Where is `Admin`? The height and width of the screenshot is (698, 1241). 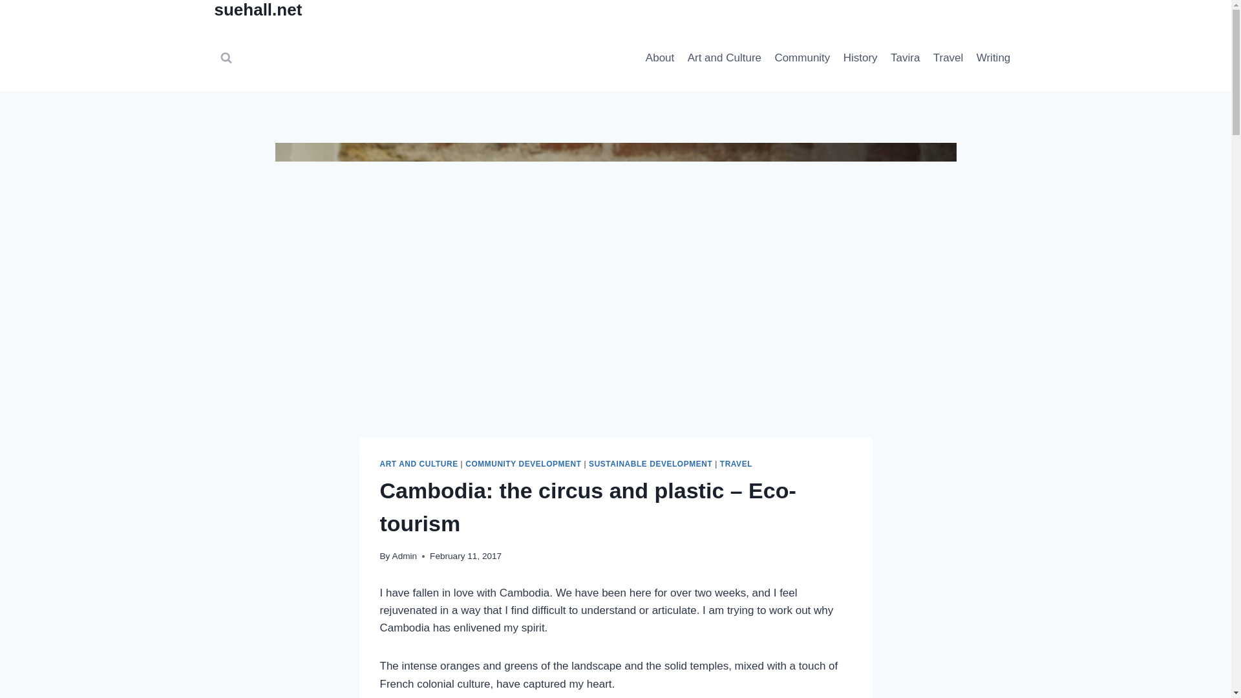
Admin is located at coordinates (405, 556).